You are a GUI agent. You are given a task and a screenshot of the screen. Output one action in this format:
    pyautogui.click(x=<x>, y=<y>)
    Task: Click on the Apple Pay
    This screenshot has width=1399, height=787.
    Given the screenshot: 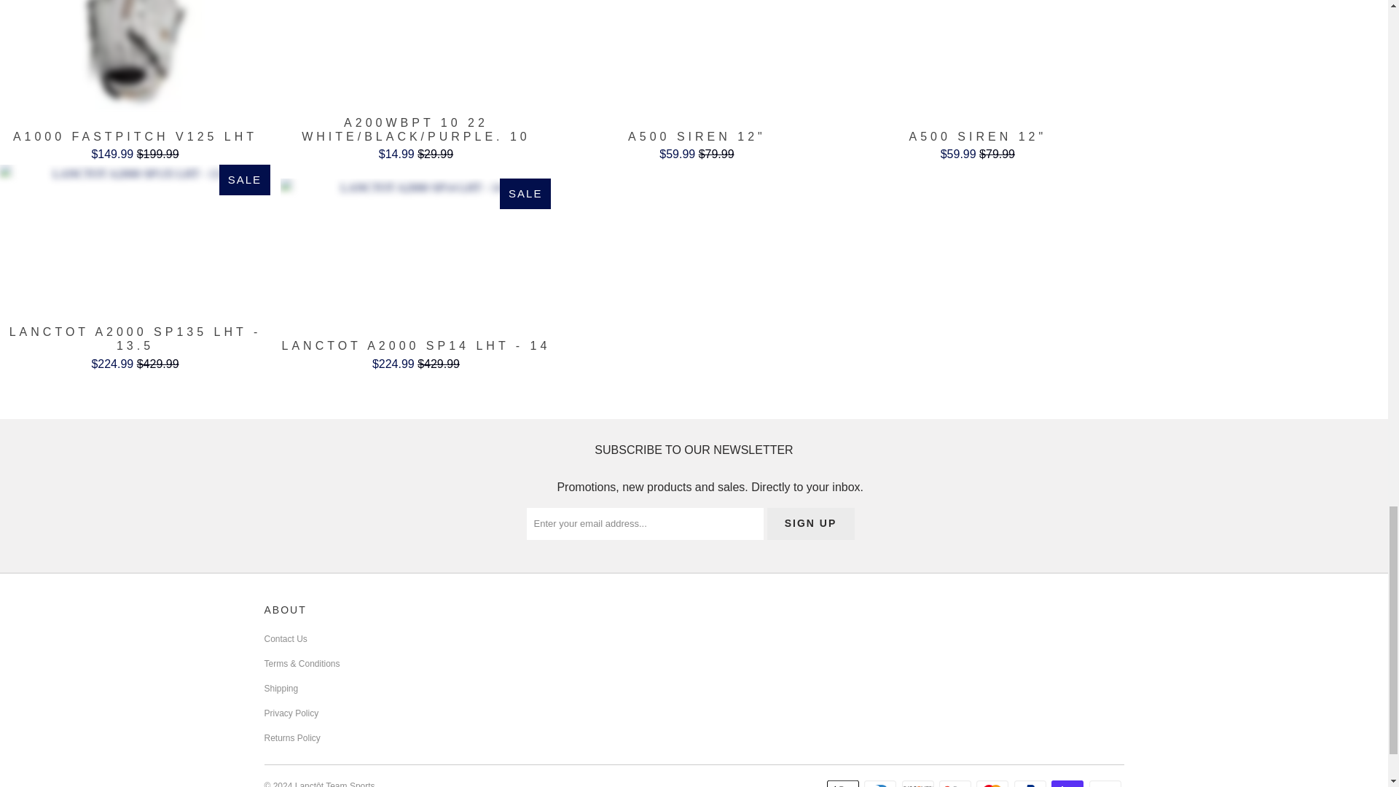 What is the action you would take?
    pyautogui.click(x=844, y=783)
    